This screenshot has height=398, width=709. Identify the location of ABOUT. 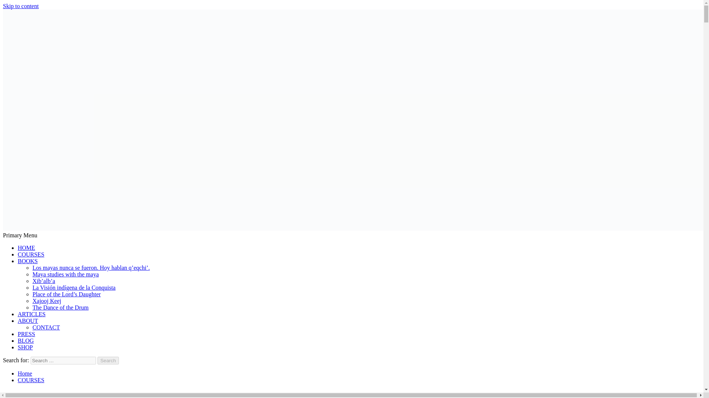
(28, 321).